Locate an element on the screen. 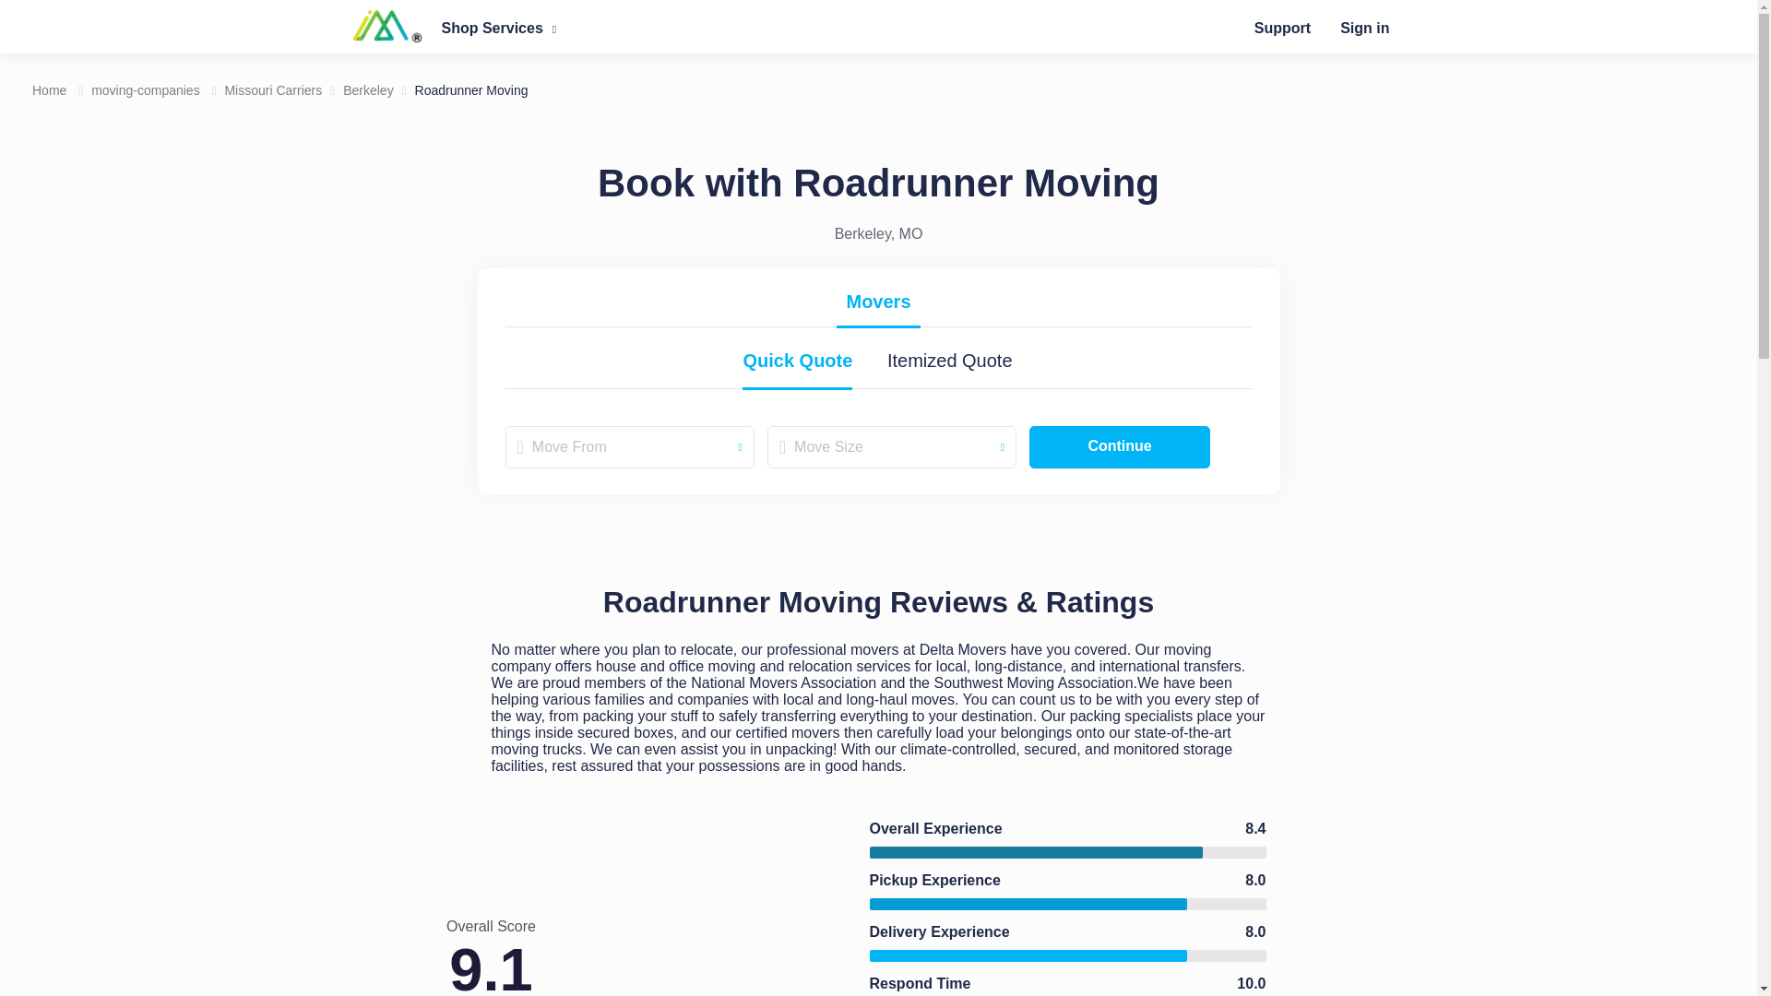 This screenshot has height=996, width=1771. Berkeley is located at coordinates (368, 89).